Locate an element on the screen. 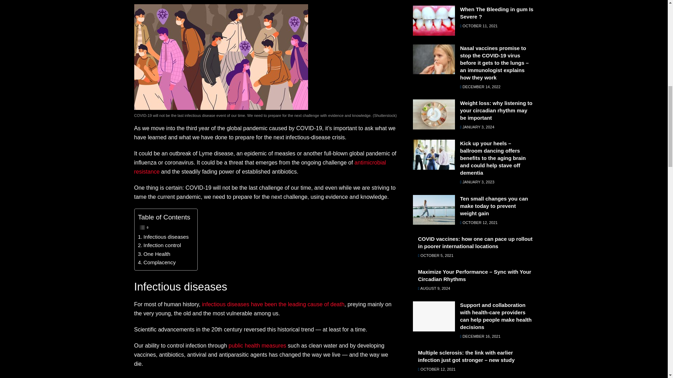 The width and height of the screenshot is (673, 378). Complacency is located at coordinates (157, 262).